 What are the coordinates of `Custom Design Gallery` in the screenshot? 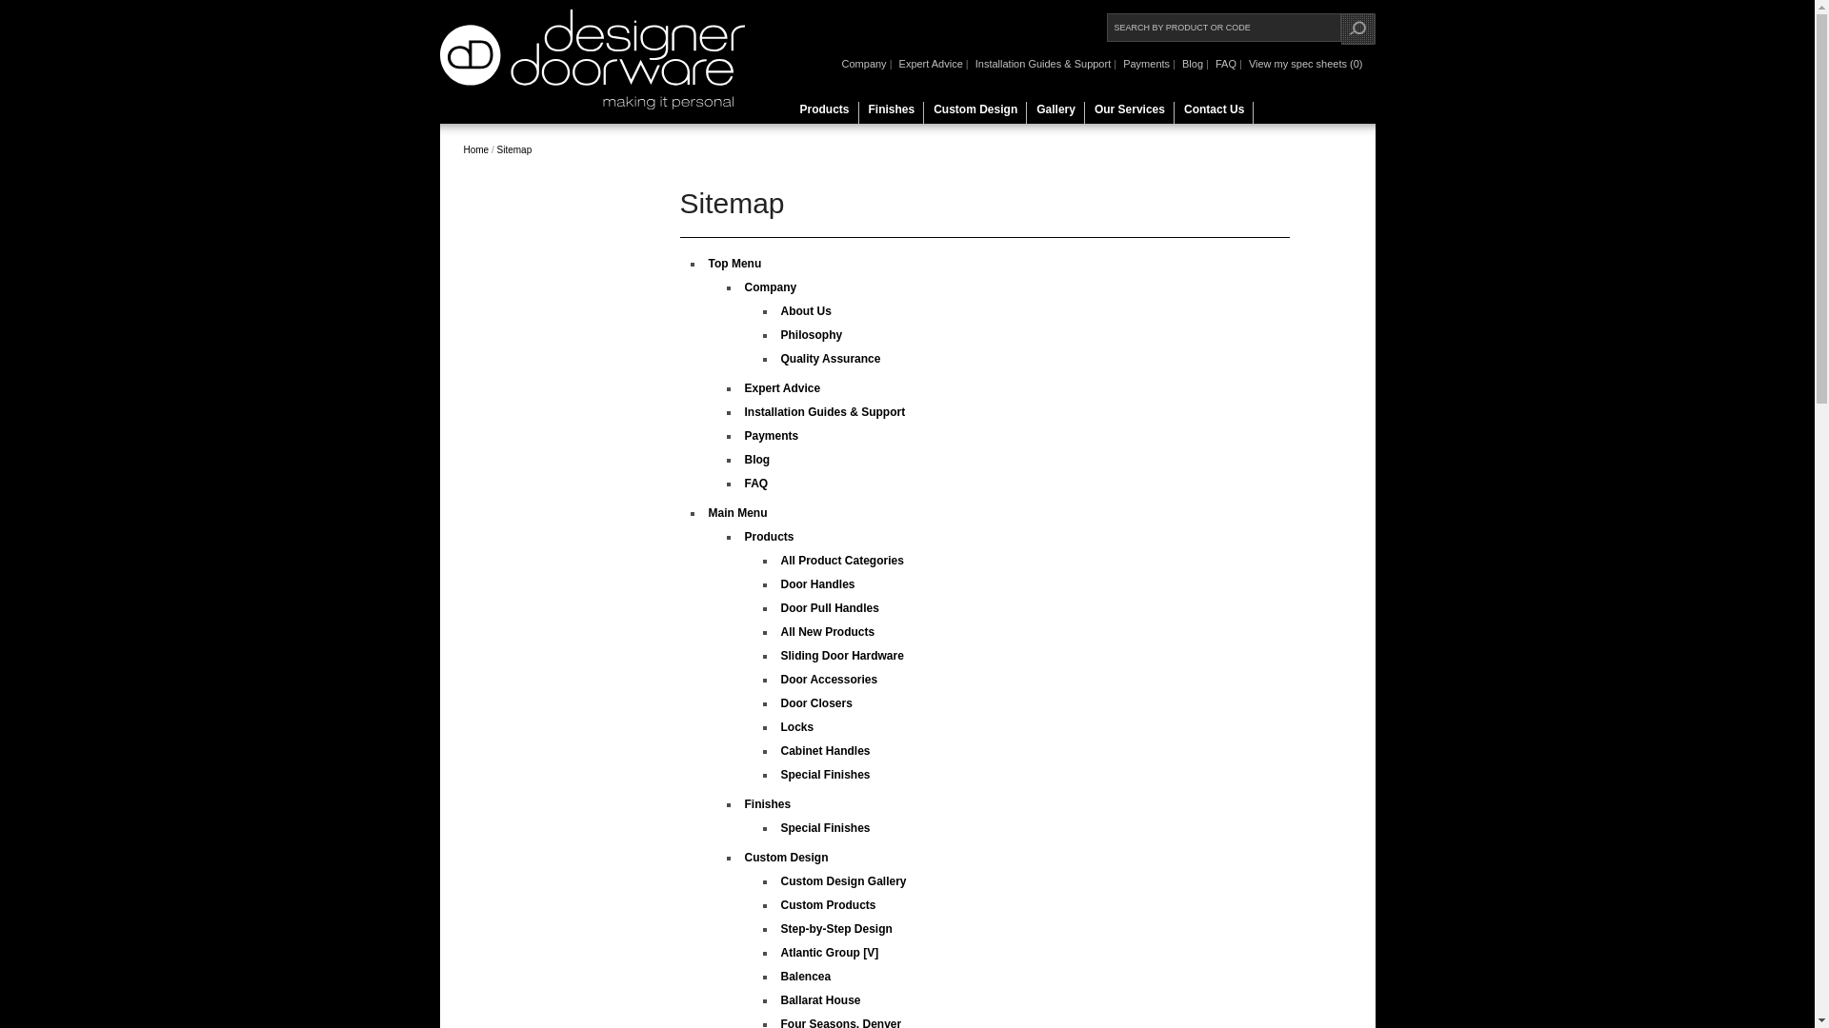 It's located at (844, 881).